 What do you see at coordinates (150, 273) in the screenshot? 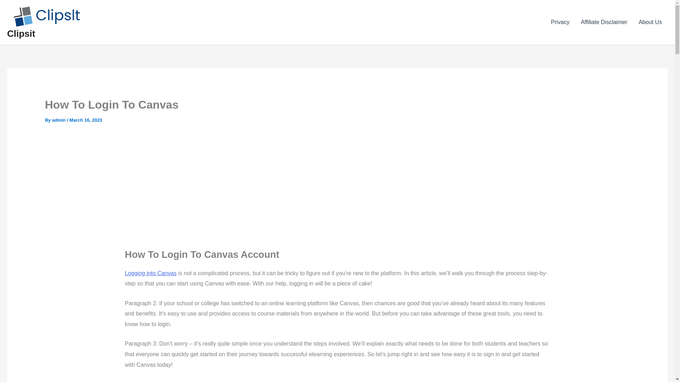
I see `Logging into Canvas` at bounding box center [150, 273].